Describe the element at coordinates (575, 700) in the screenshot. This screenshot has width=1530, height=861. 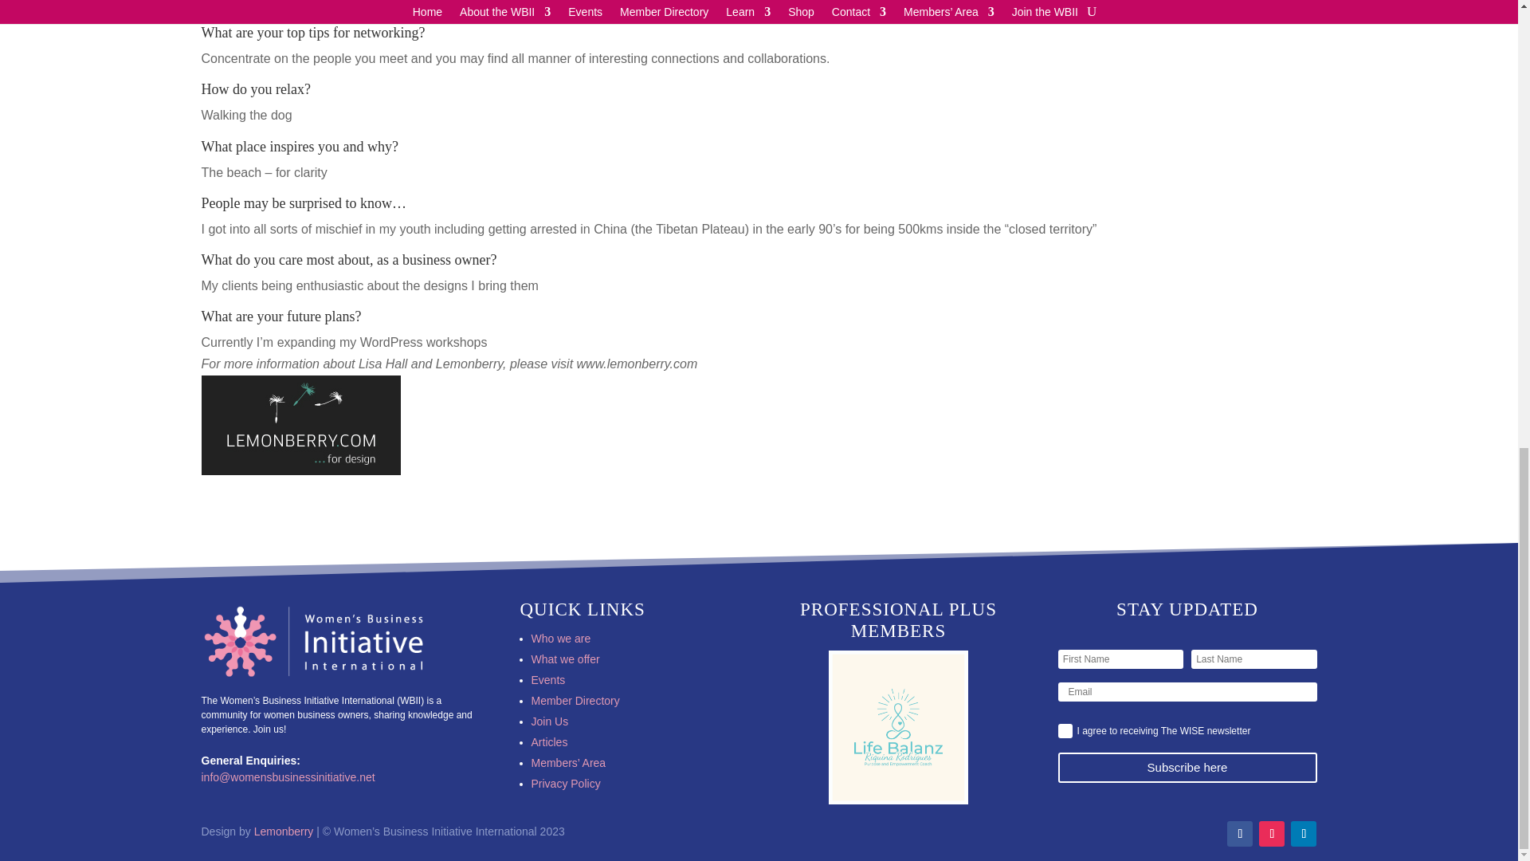
I see `Member Directory` at that location.